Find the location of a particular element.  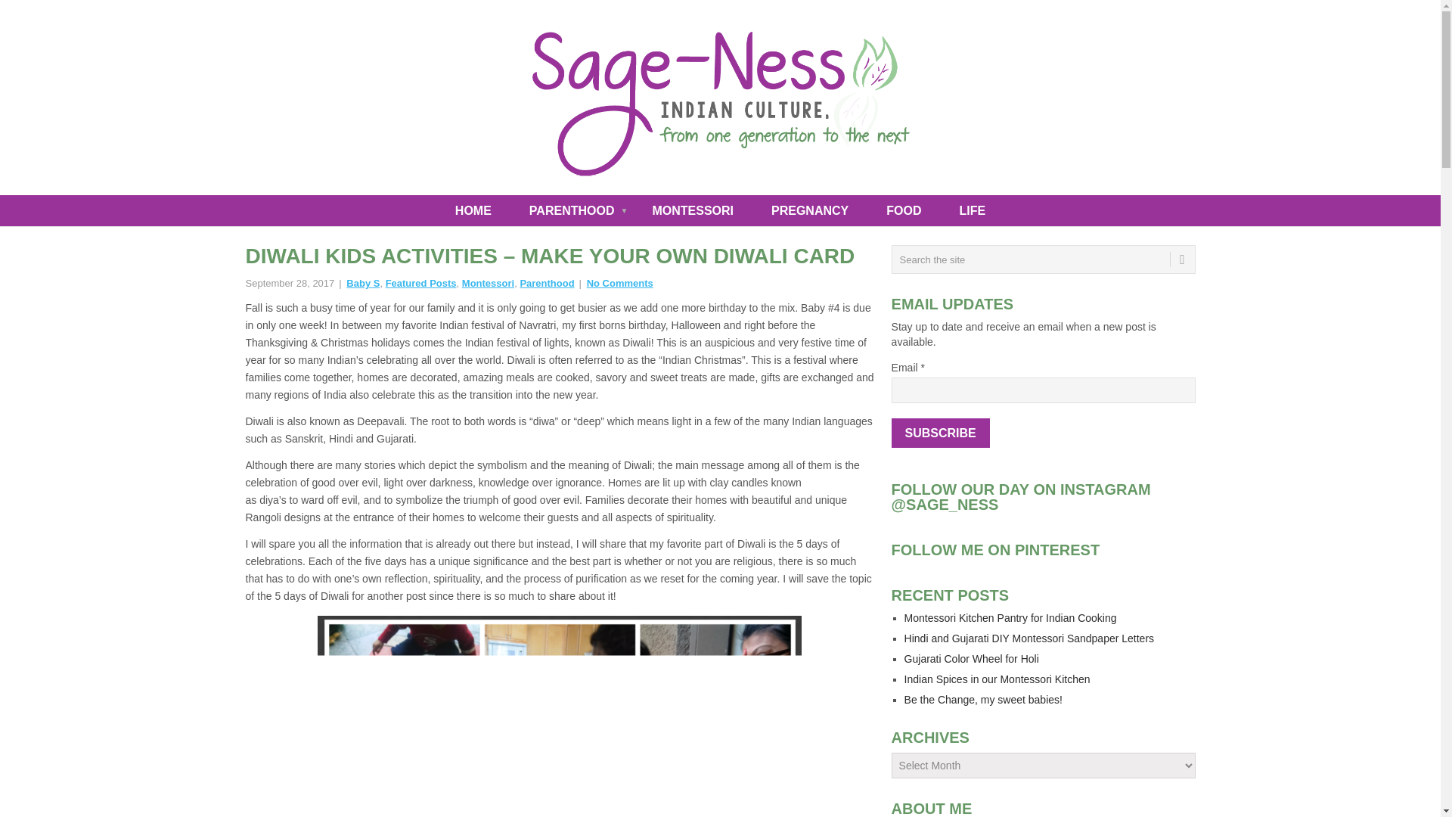

FOOD is located at coordinates (907, 211).